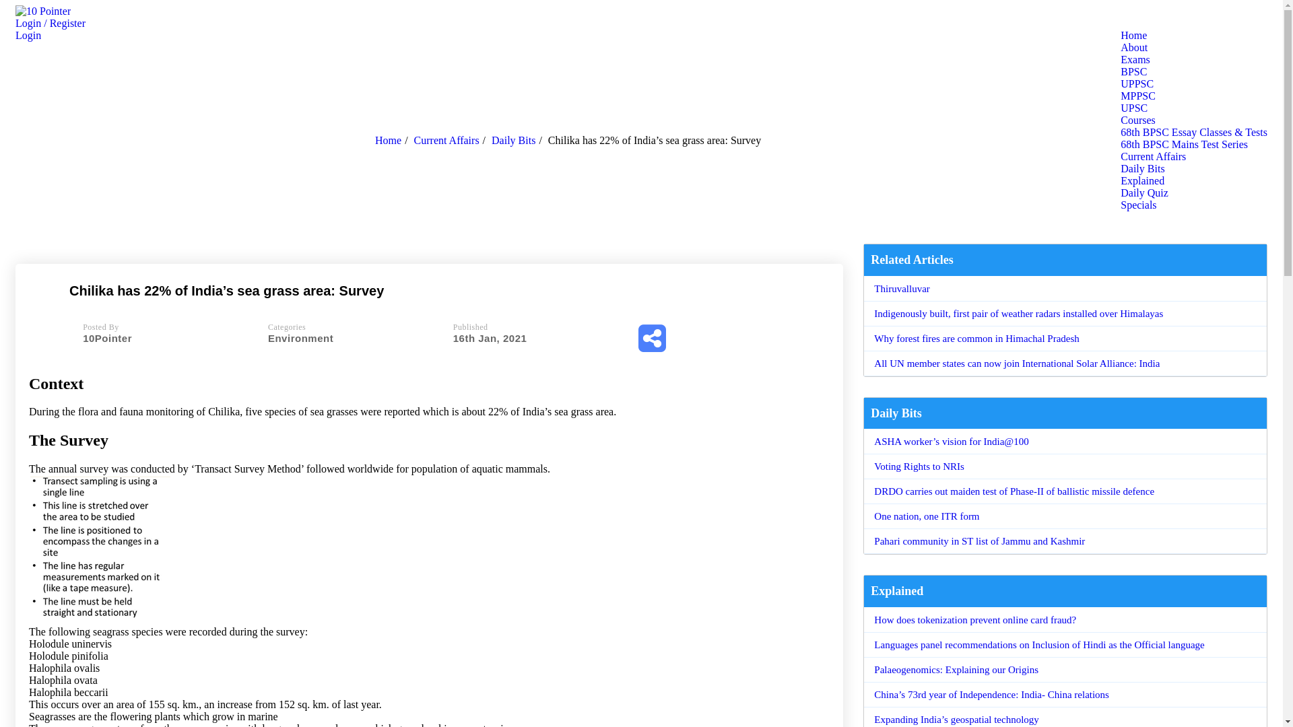 The image size is (1293, 727). I want to click on BPSC, so click(1134, 71).